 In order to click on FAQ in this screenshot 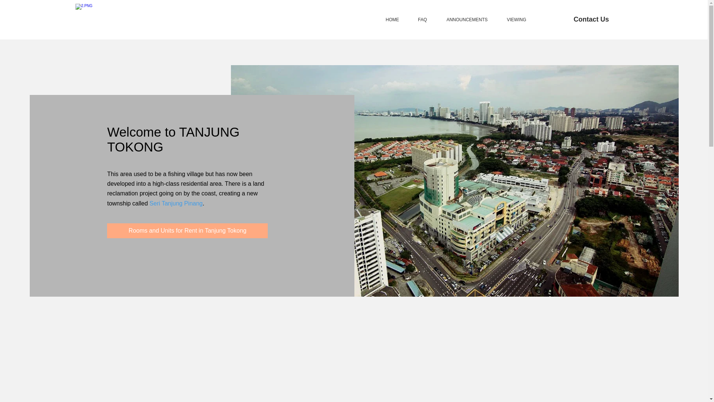, I will do `click(422, 19)`.